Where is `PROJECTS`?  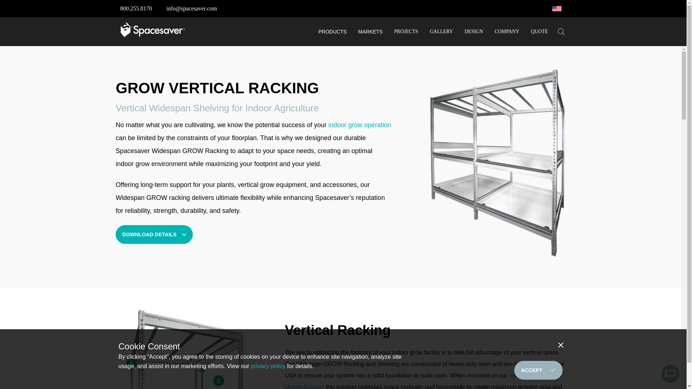 PROJECTS is located at coordinates (407, 32).